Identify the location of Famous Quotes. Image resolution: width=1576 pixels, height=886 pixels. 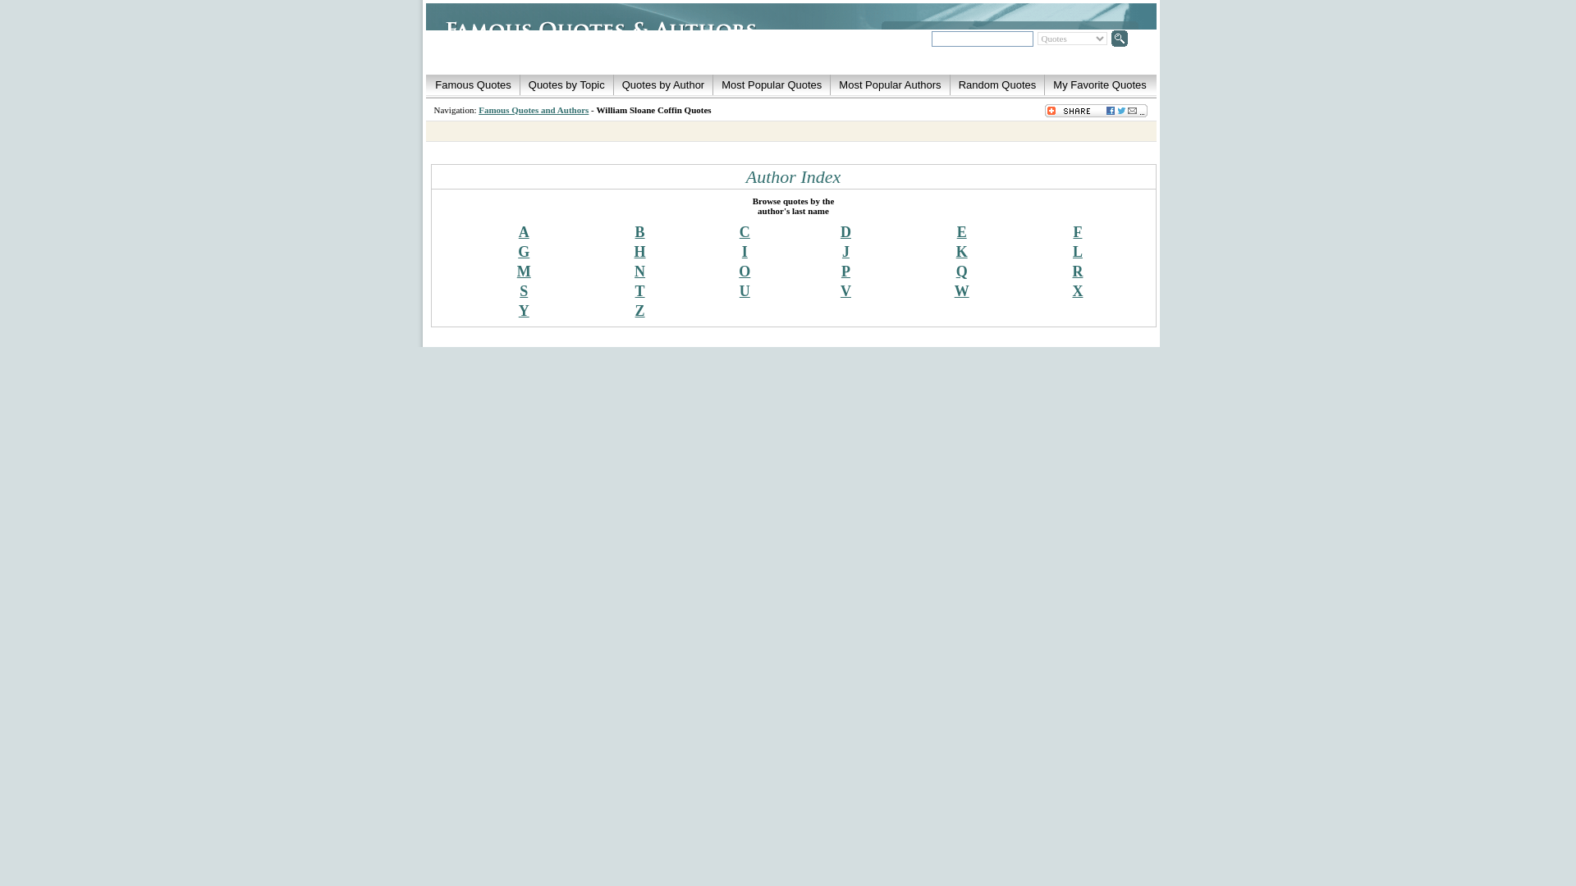
(473, 85).